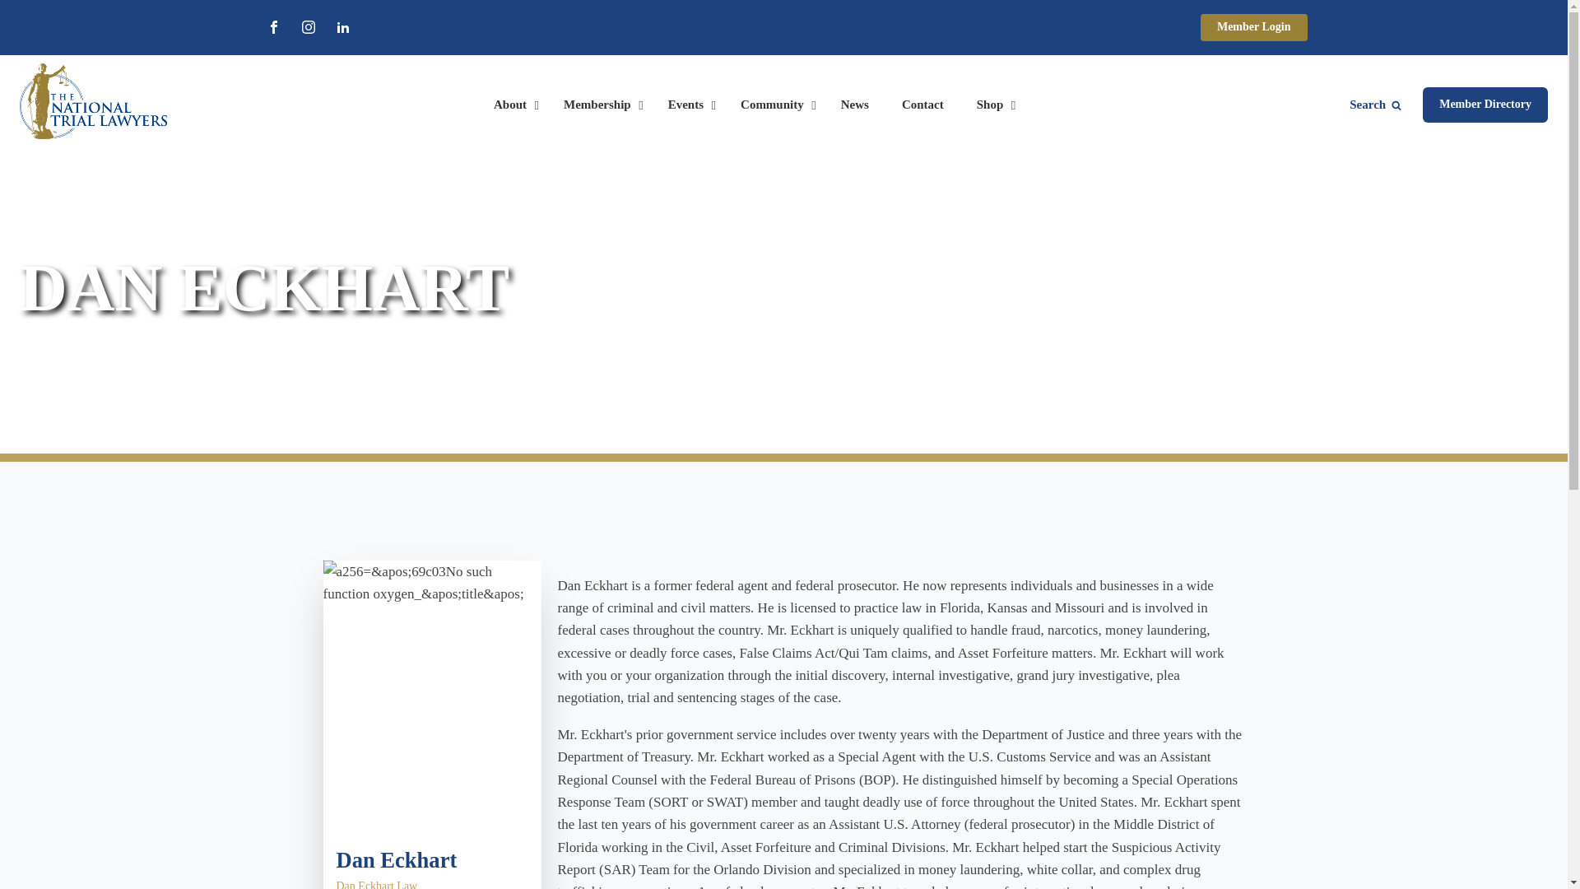  Describe the element at coordinates (599, 105) in the screenshot. I see `Membership` at that location.